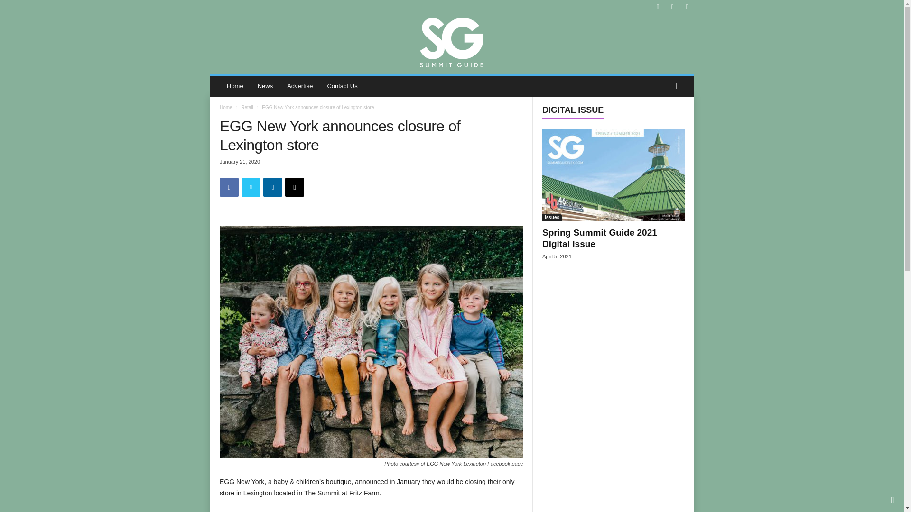 This screenshot has width=911, height=512. Describe the element at coordinates (251, 187) in the screenshot. I see `Twitter` at that location.